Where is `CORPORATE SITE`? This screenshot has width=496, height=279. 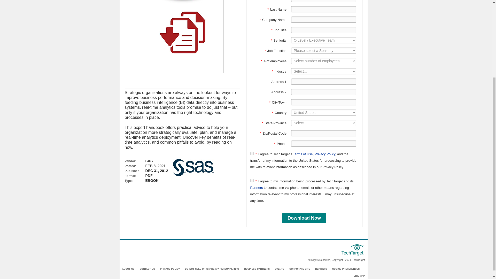
CORPORATE SITE is located at coordinates (300, 269).